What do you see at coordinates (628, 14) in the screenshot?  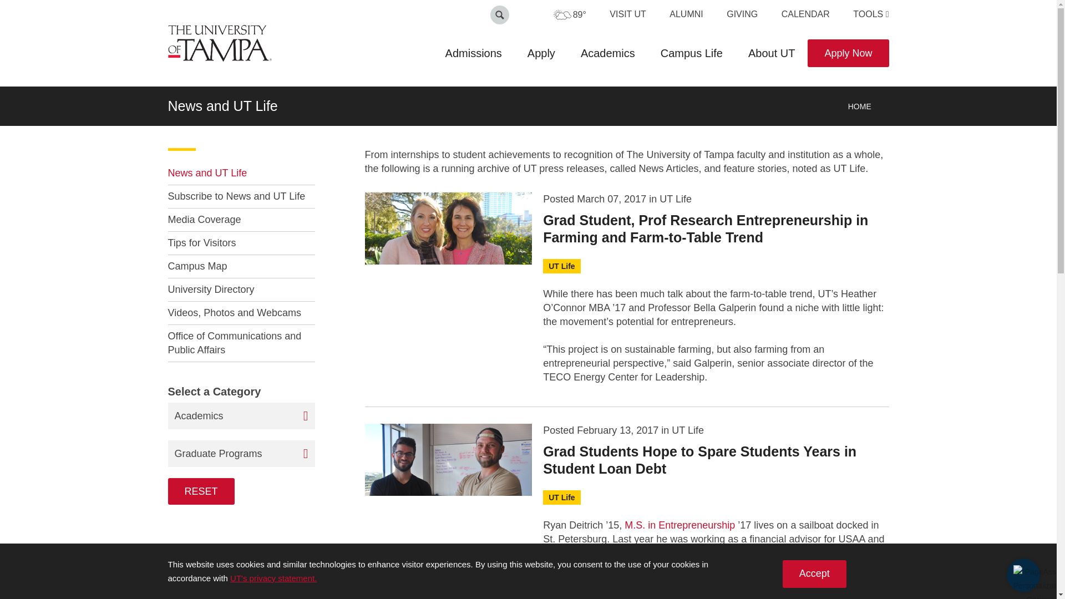 I see `VISIT UT` at bounding box center [628, 14].